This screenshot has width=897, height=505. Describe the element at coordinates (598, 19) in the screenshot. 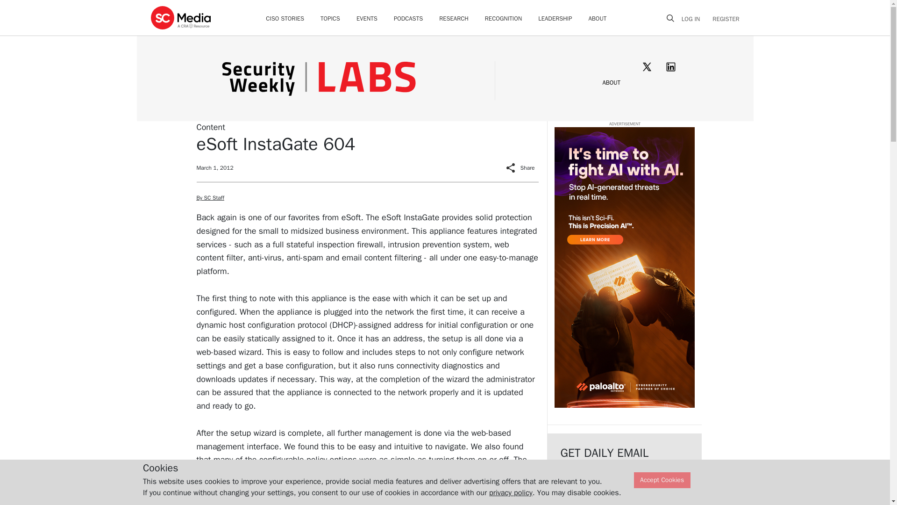

I see `ABOUT` at that location.